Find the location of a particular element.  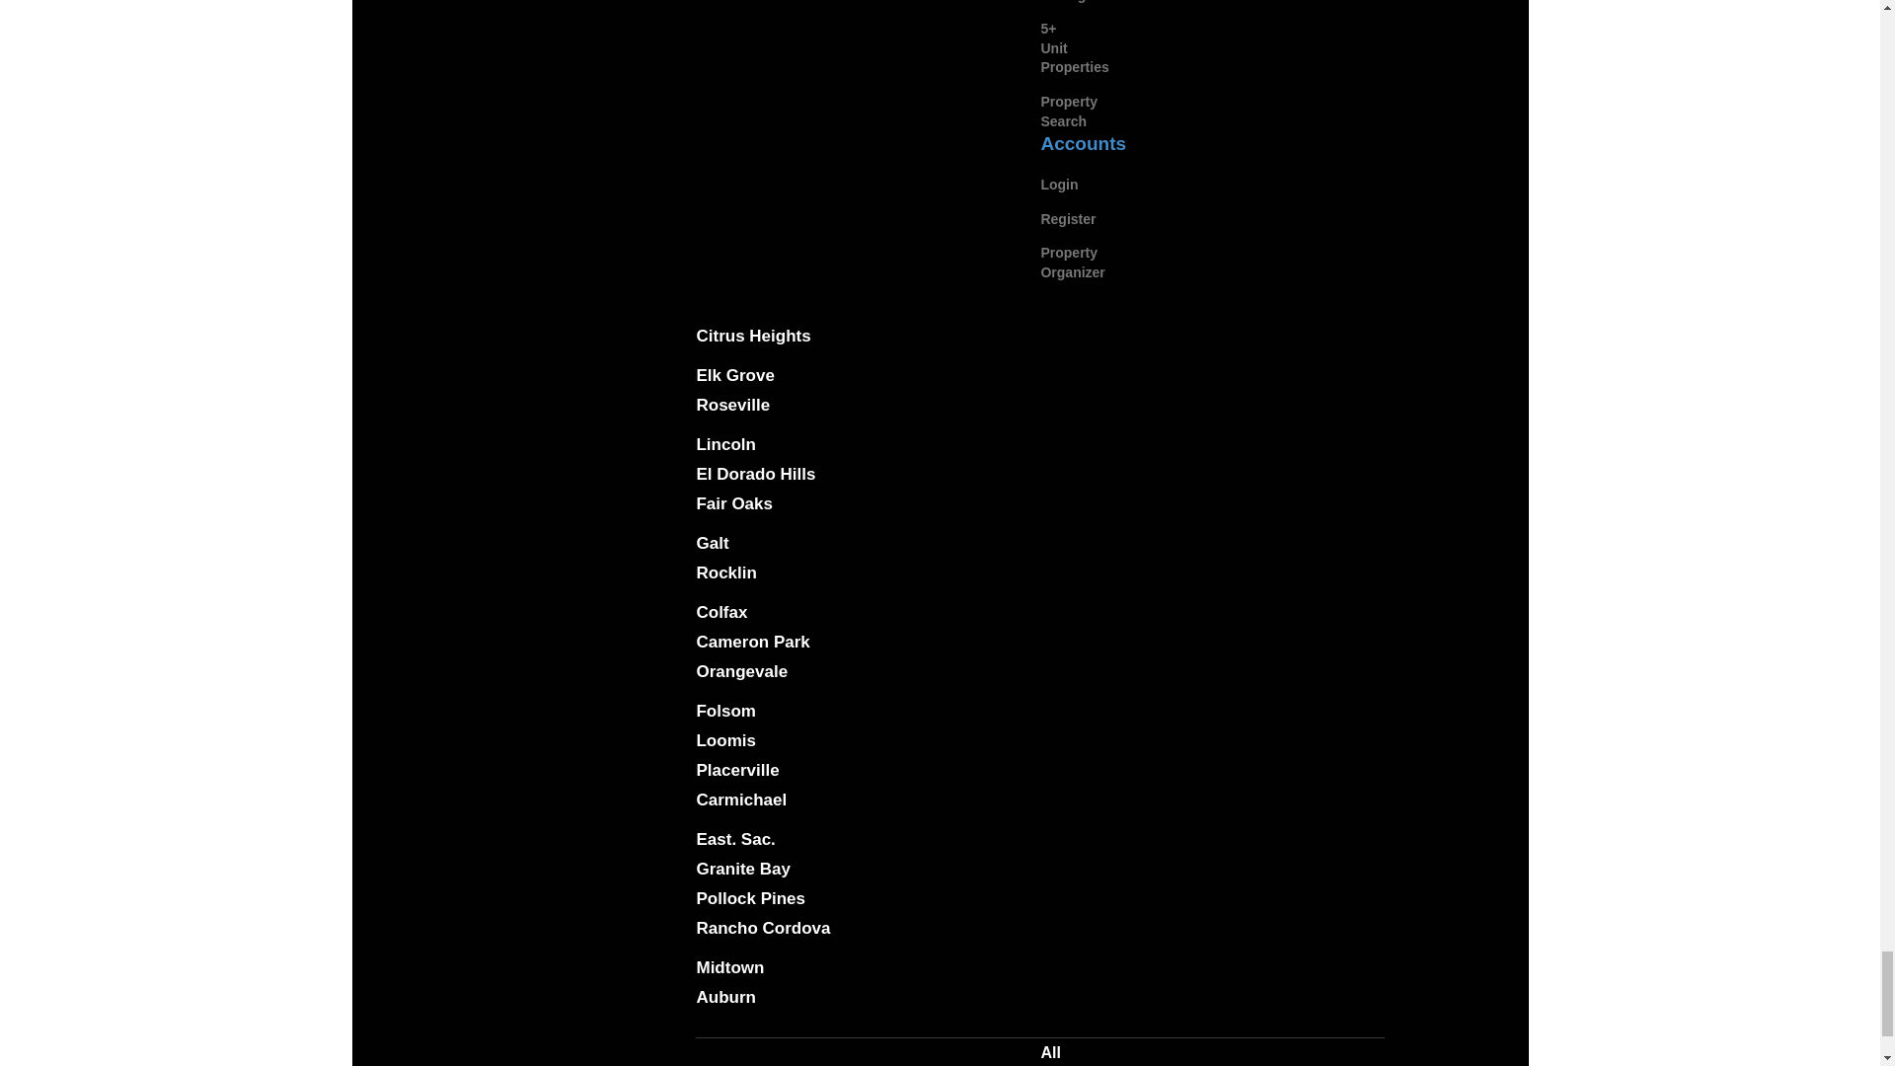

Register is located at coordinates (1068, 219).